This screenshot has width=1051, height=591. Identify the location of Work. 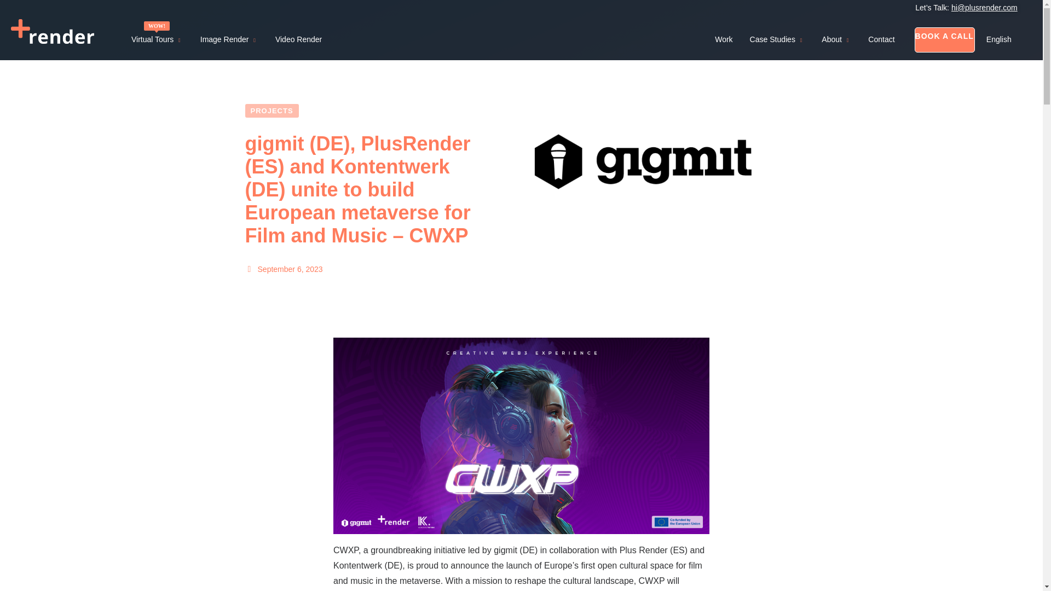
(724, 39).